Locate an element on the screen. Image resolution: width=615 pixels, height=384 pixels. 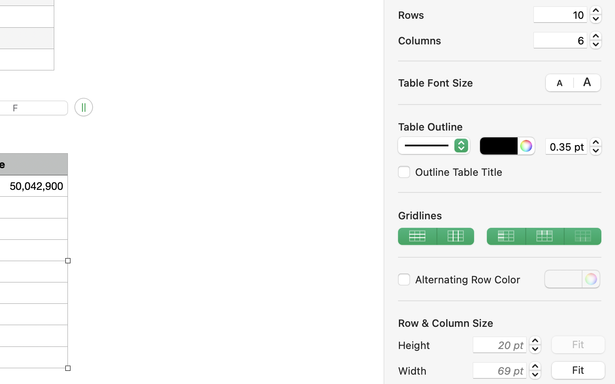
6 is located at coordinates (560, 40).